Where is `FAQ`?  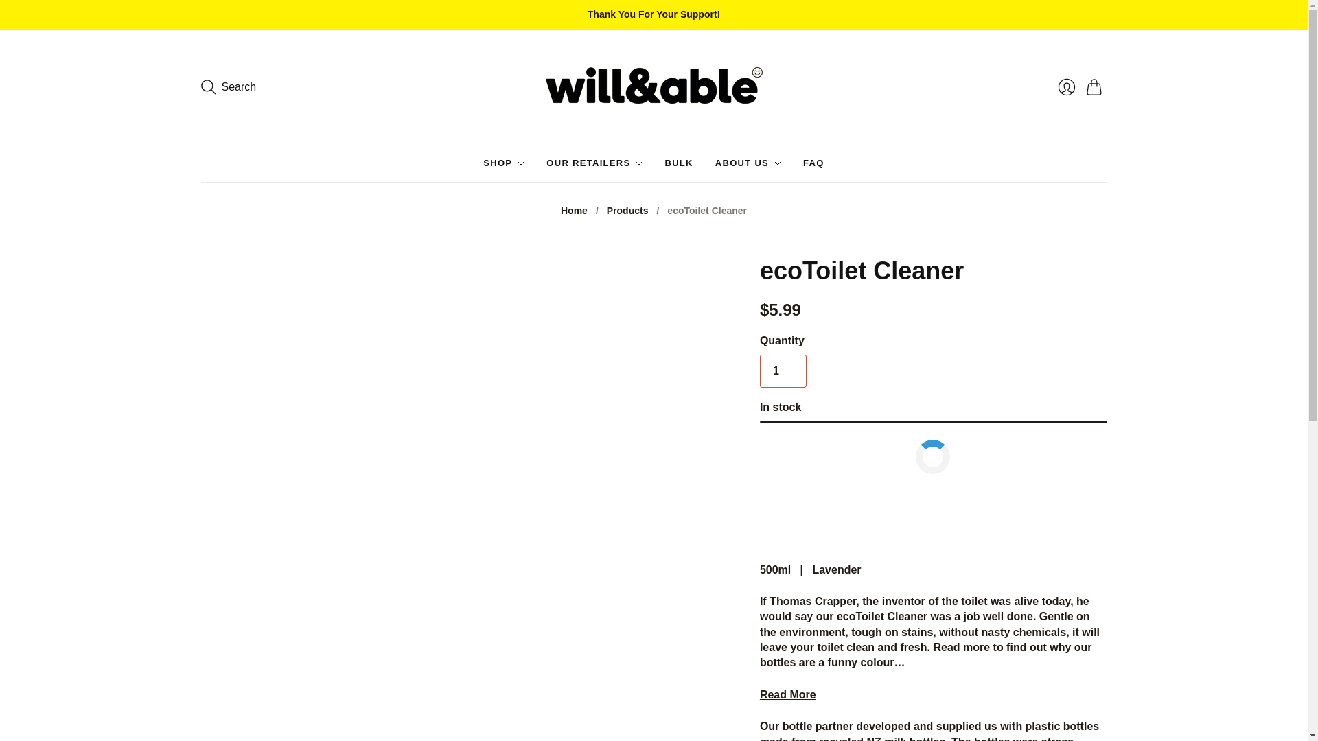
FAQ is located at coordinates (813, 163).